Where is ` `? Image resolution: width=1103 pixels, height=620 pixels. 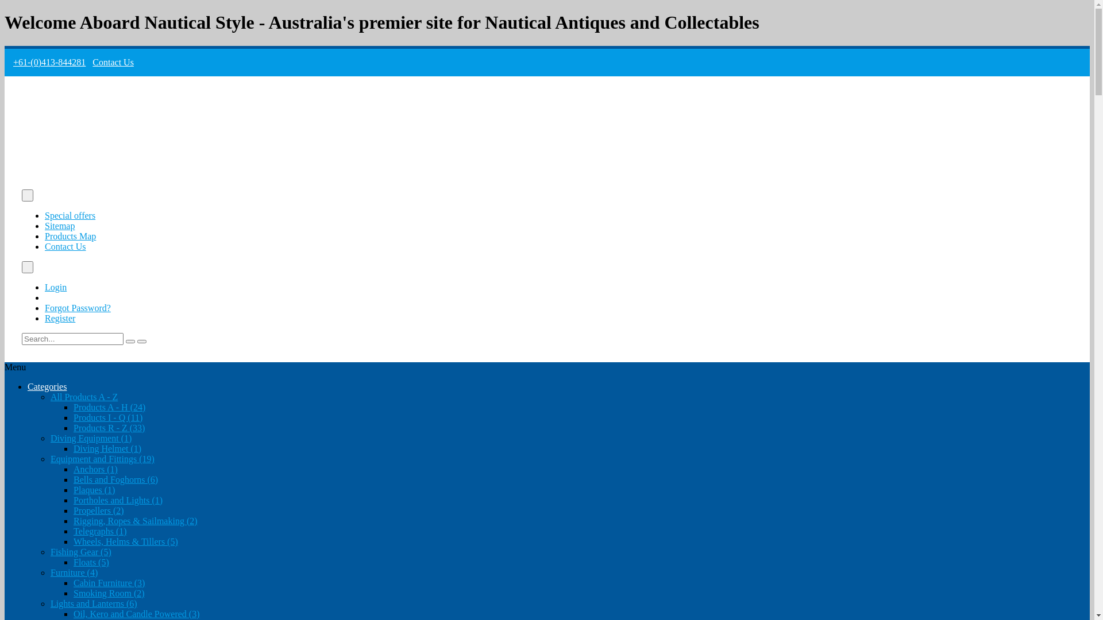   is located at coordinates (28, 268).